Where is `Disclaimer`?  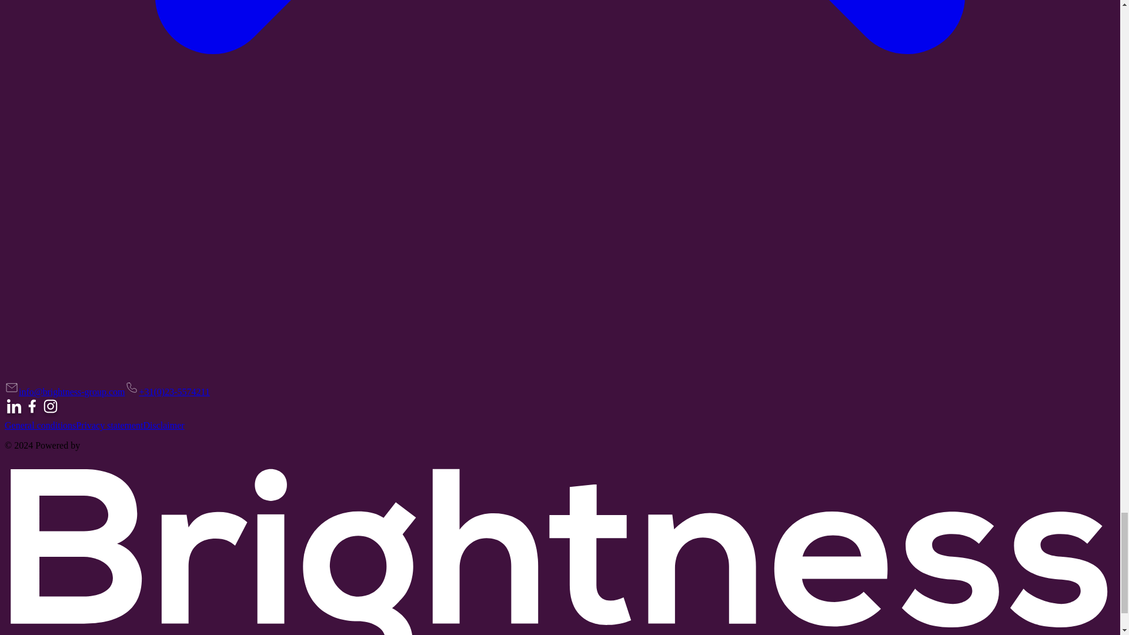 Disclaimer is located at coordinates (163, 425).